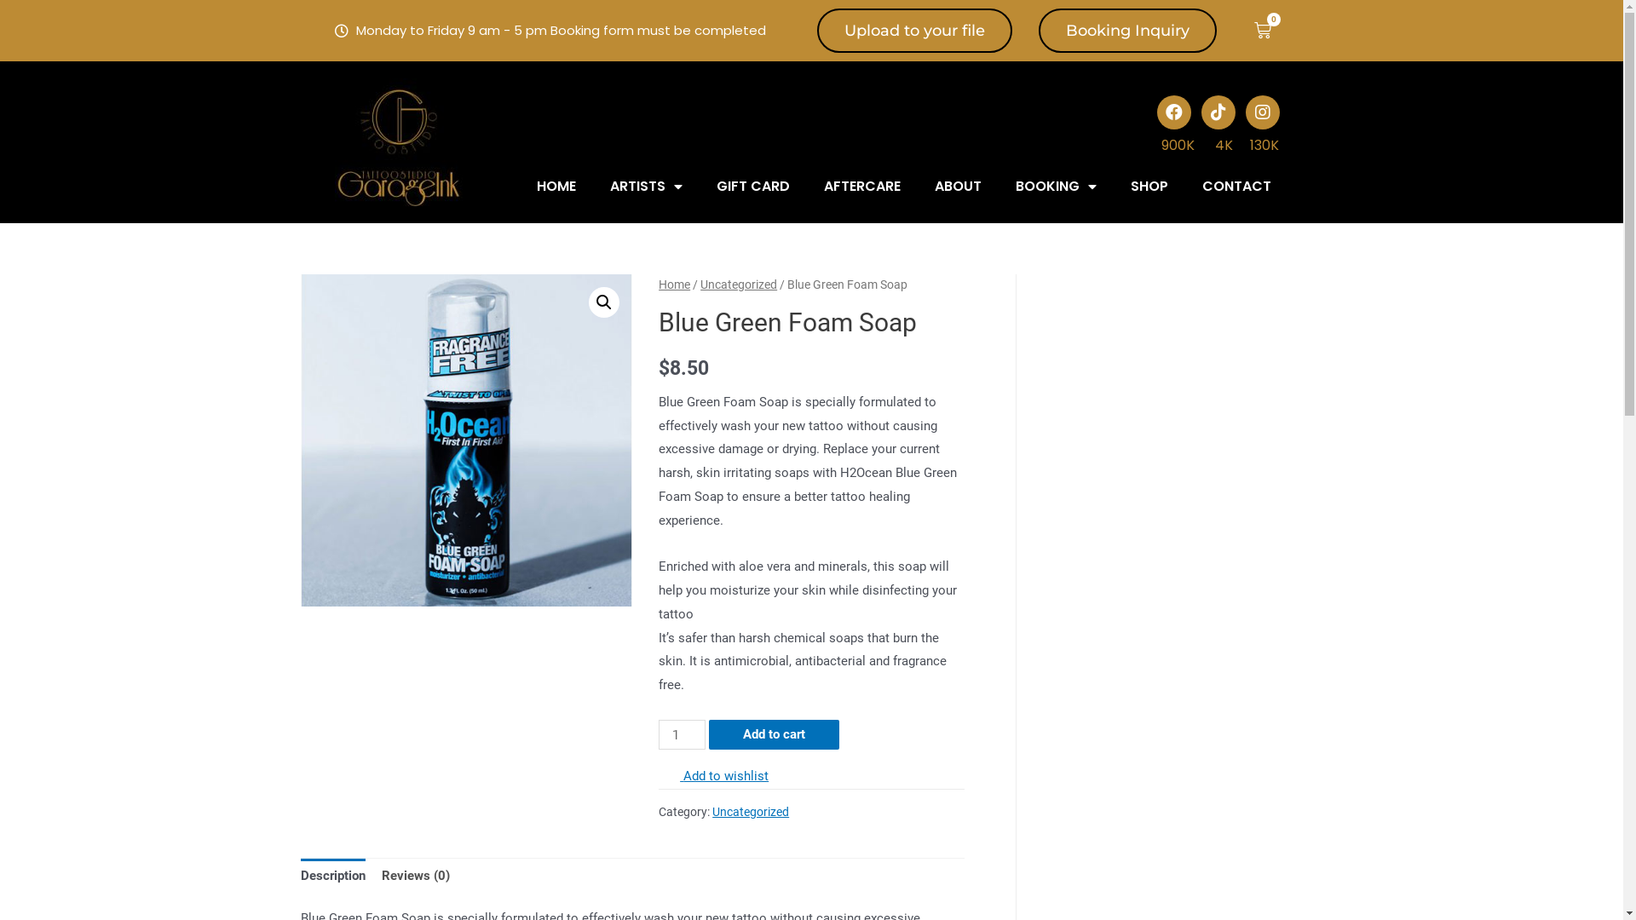 Image resolution: width=1636 pixels, height=920 pixels. I want to click on ARTISTS, so click(646, 187).